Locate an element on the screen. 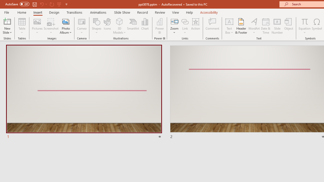  Equation is located at coordinates (305, 26).